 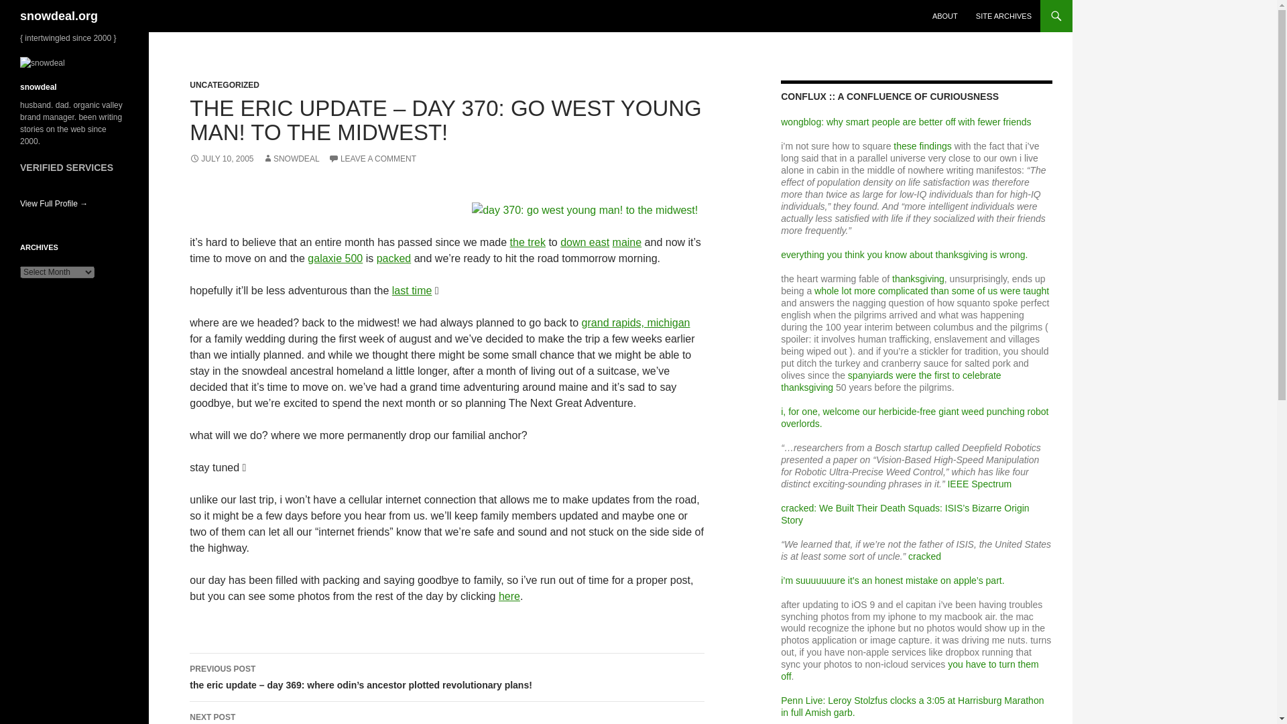 What do you see at coordinates (224, 84) in the screenshot?
I see `UNCATEGORIZED` at bounding box center [224, 84].